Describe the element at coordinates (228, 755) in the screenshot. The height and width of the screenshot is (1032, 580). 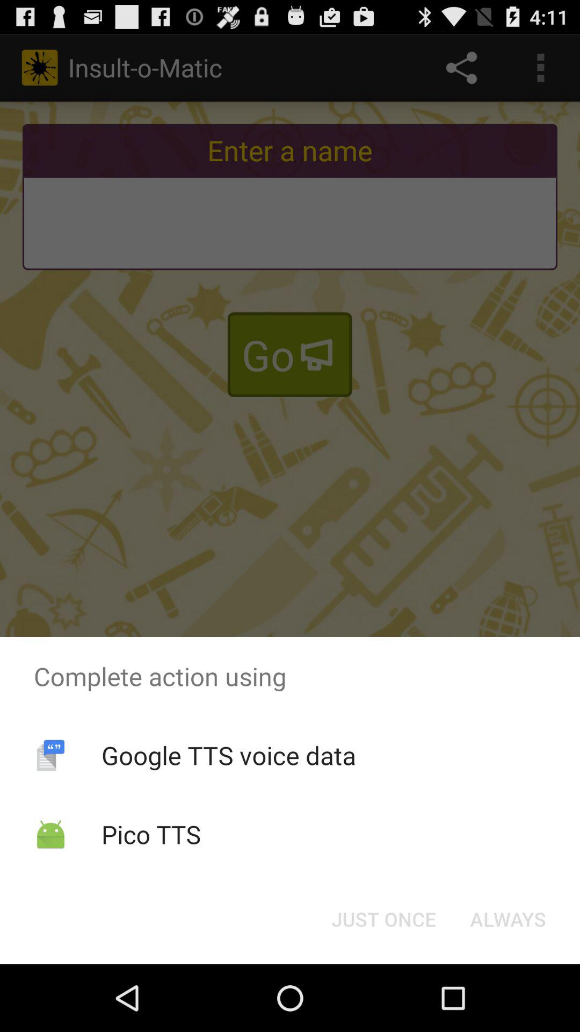
I see `turn off app below complete action using app` at that location.